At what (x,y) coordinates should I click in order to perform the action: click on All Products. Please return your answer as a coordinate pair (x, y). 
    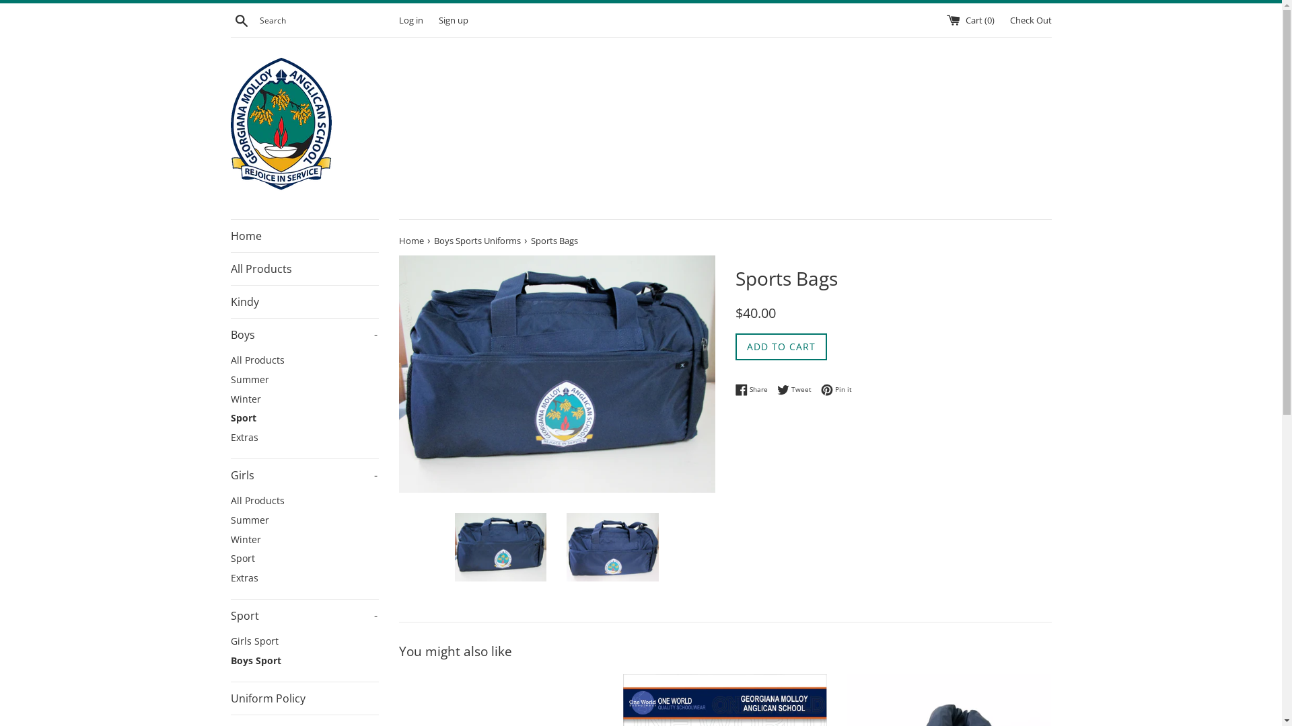
    Looking at the image, I should click on (304, 501).